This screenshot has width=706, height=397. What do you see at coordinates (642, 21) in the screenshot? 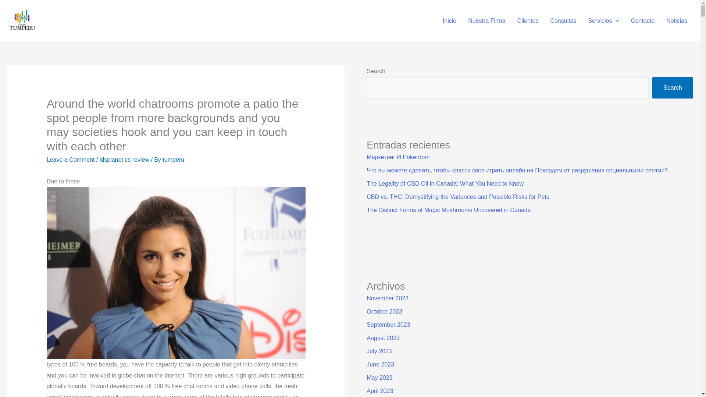
I see `Contacto` at bounding box center [642, 21].